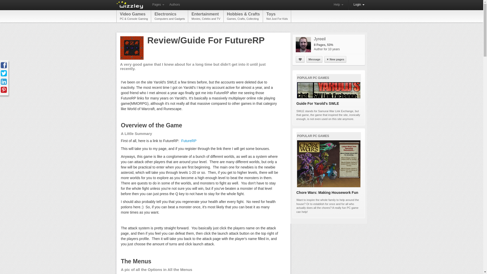  I want to click on FutureRP, so click(338, 5).